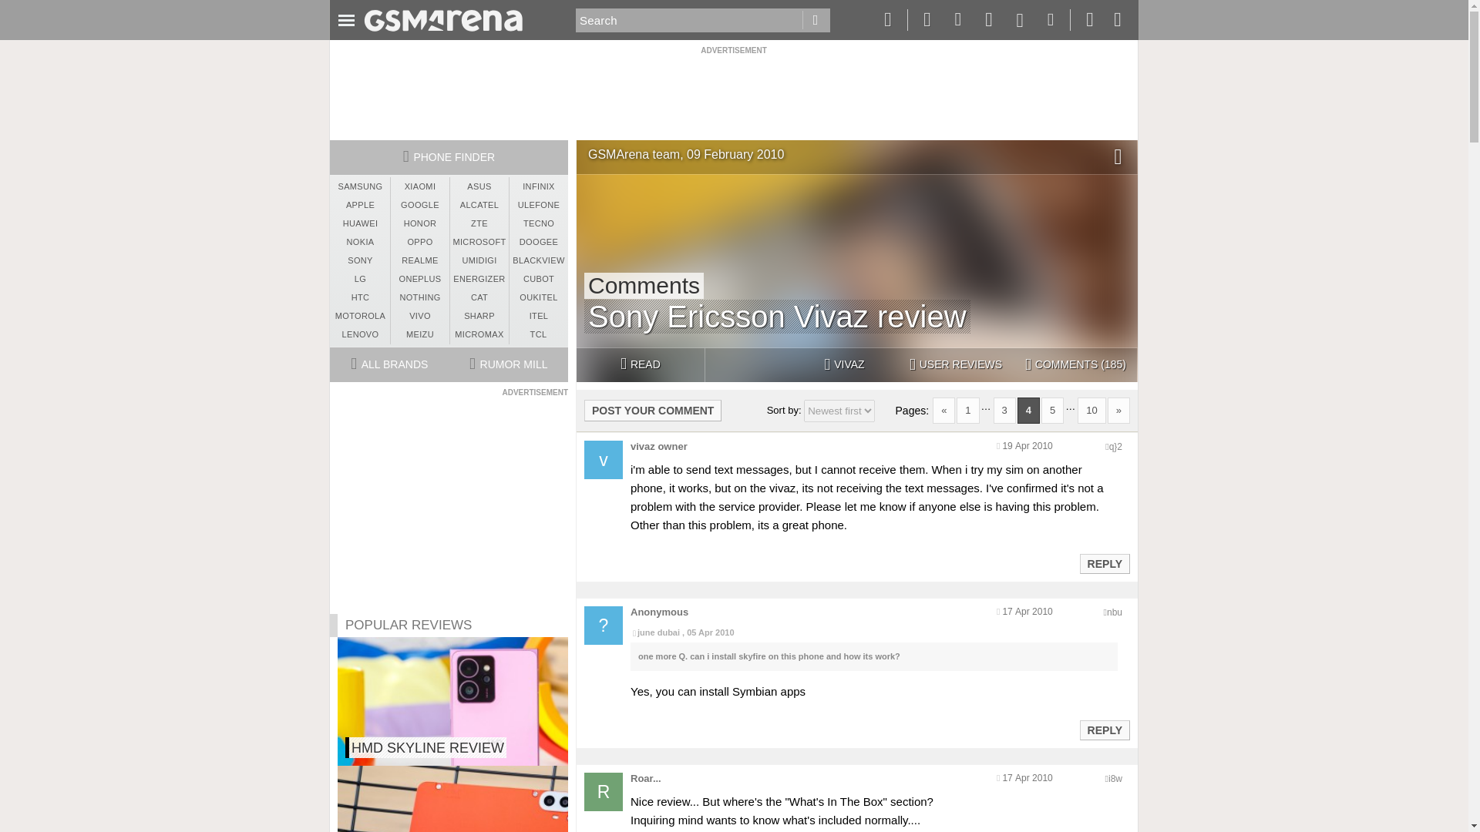  Describe the element at coordinates (839, 411) in the screenshot. I see `Sort comments by` at that location.